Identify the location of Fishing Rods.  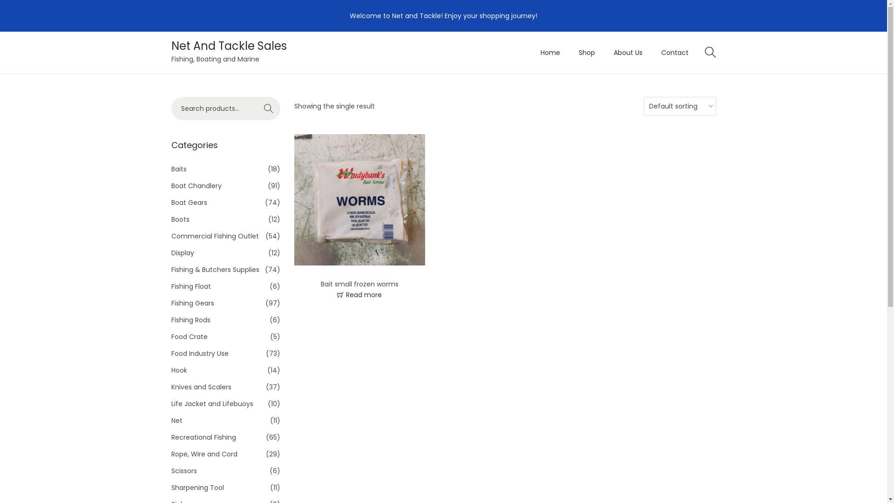
(191, 320).